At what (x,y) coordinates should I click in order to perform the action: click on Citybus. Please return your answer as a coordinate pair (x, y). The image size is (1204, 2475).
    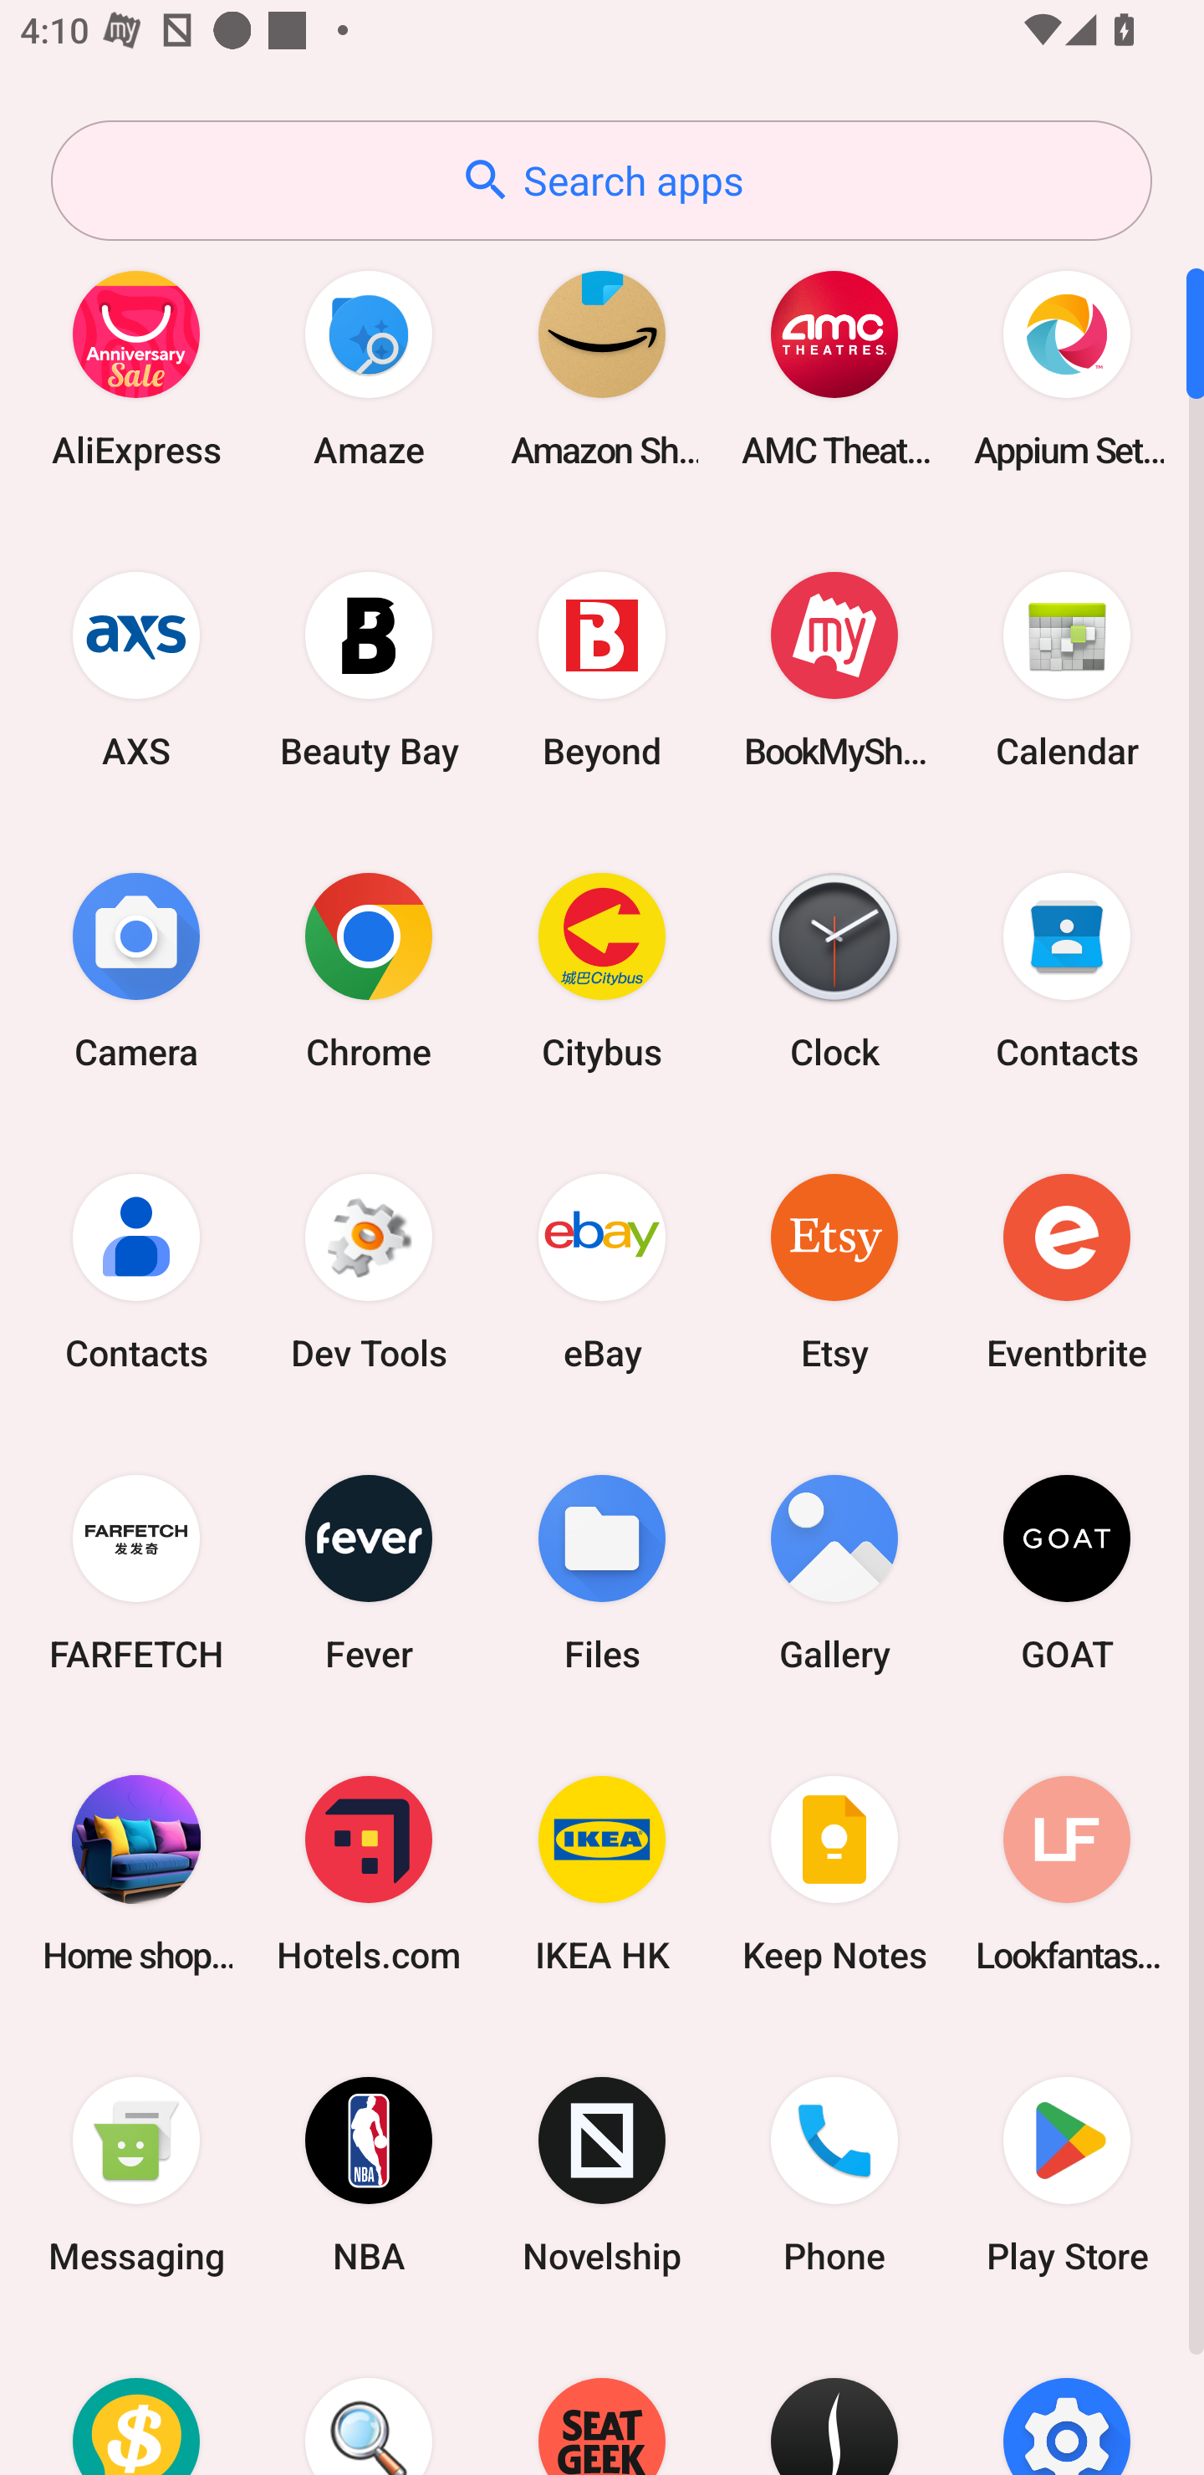
    Looking at the image, I should click on (602, 970).